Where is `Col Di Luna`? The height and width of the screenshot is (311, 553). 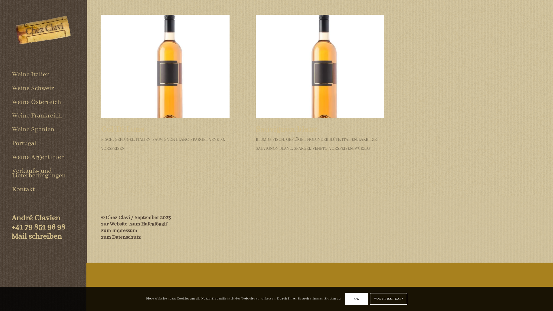 Col Di Luna is located at coordinates (165, 67).